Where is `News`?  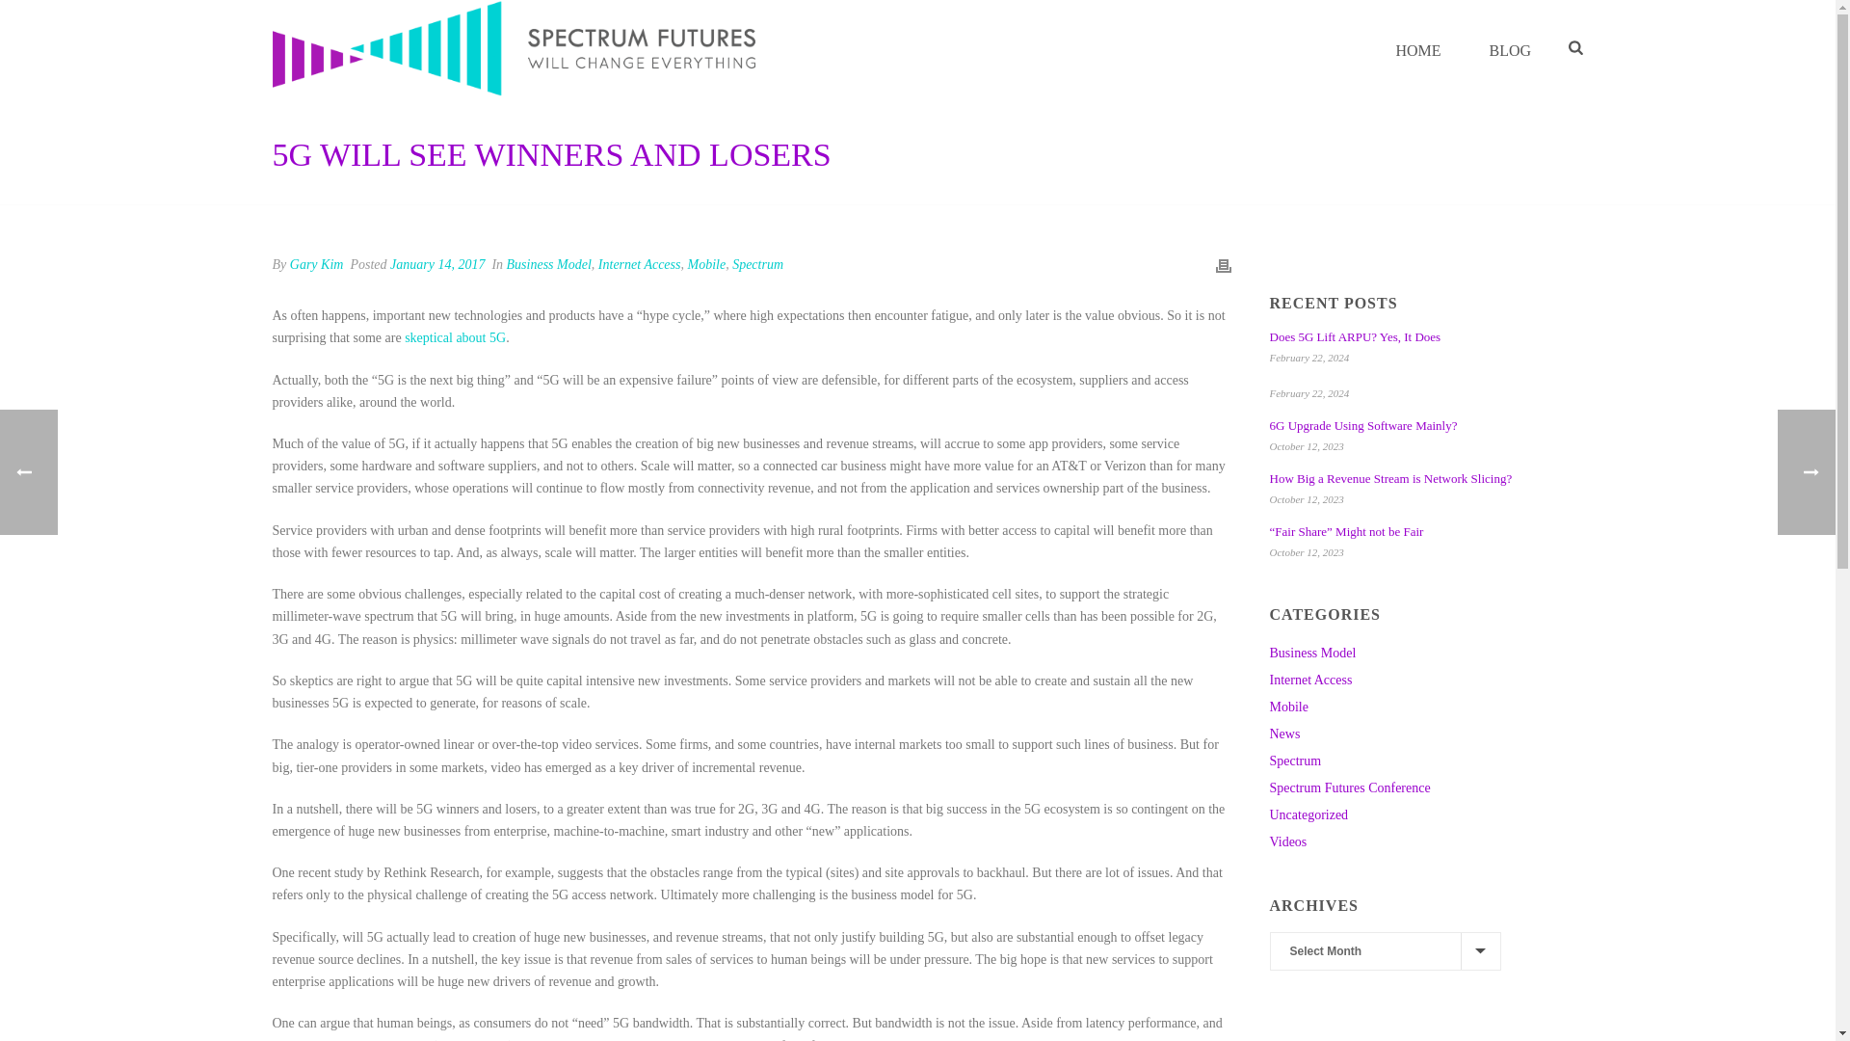 News is located at coordinates (1284, 734).